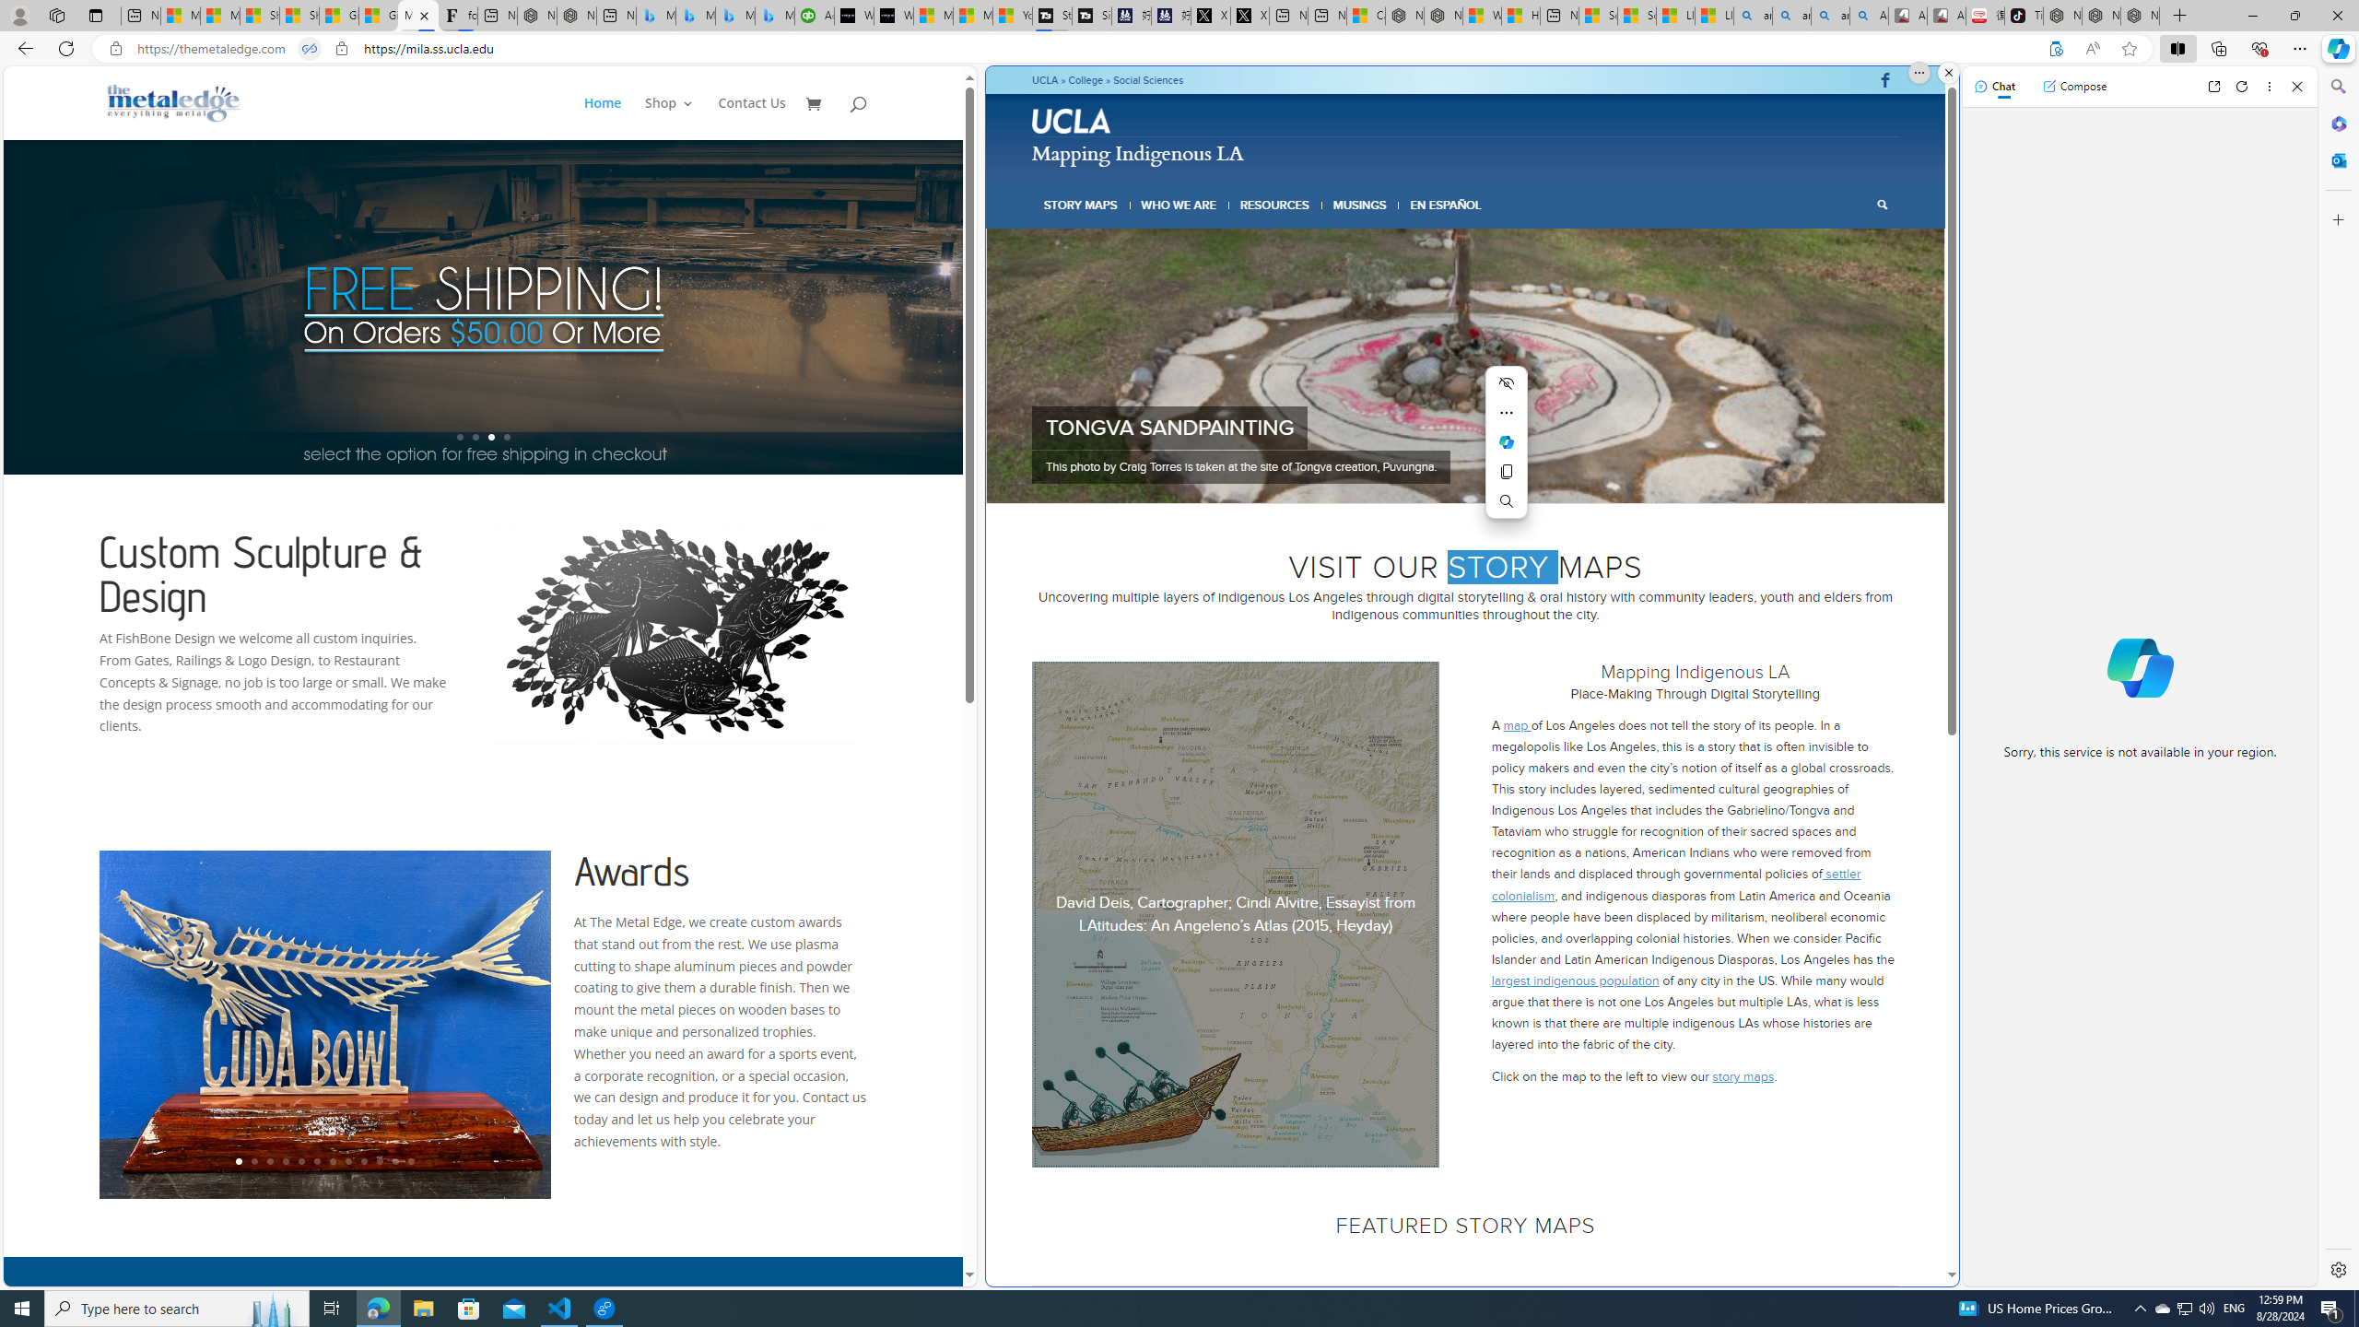 This screenshot has width=2359, height=1327. I want to click on Split screen, so click(2178, 48).